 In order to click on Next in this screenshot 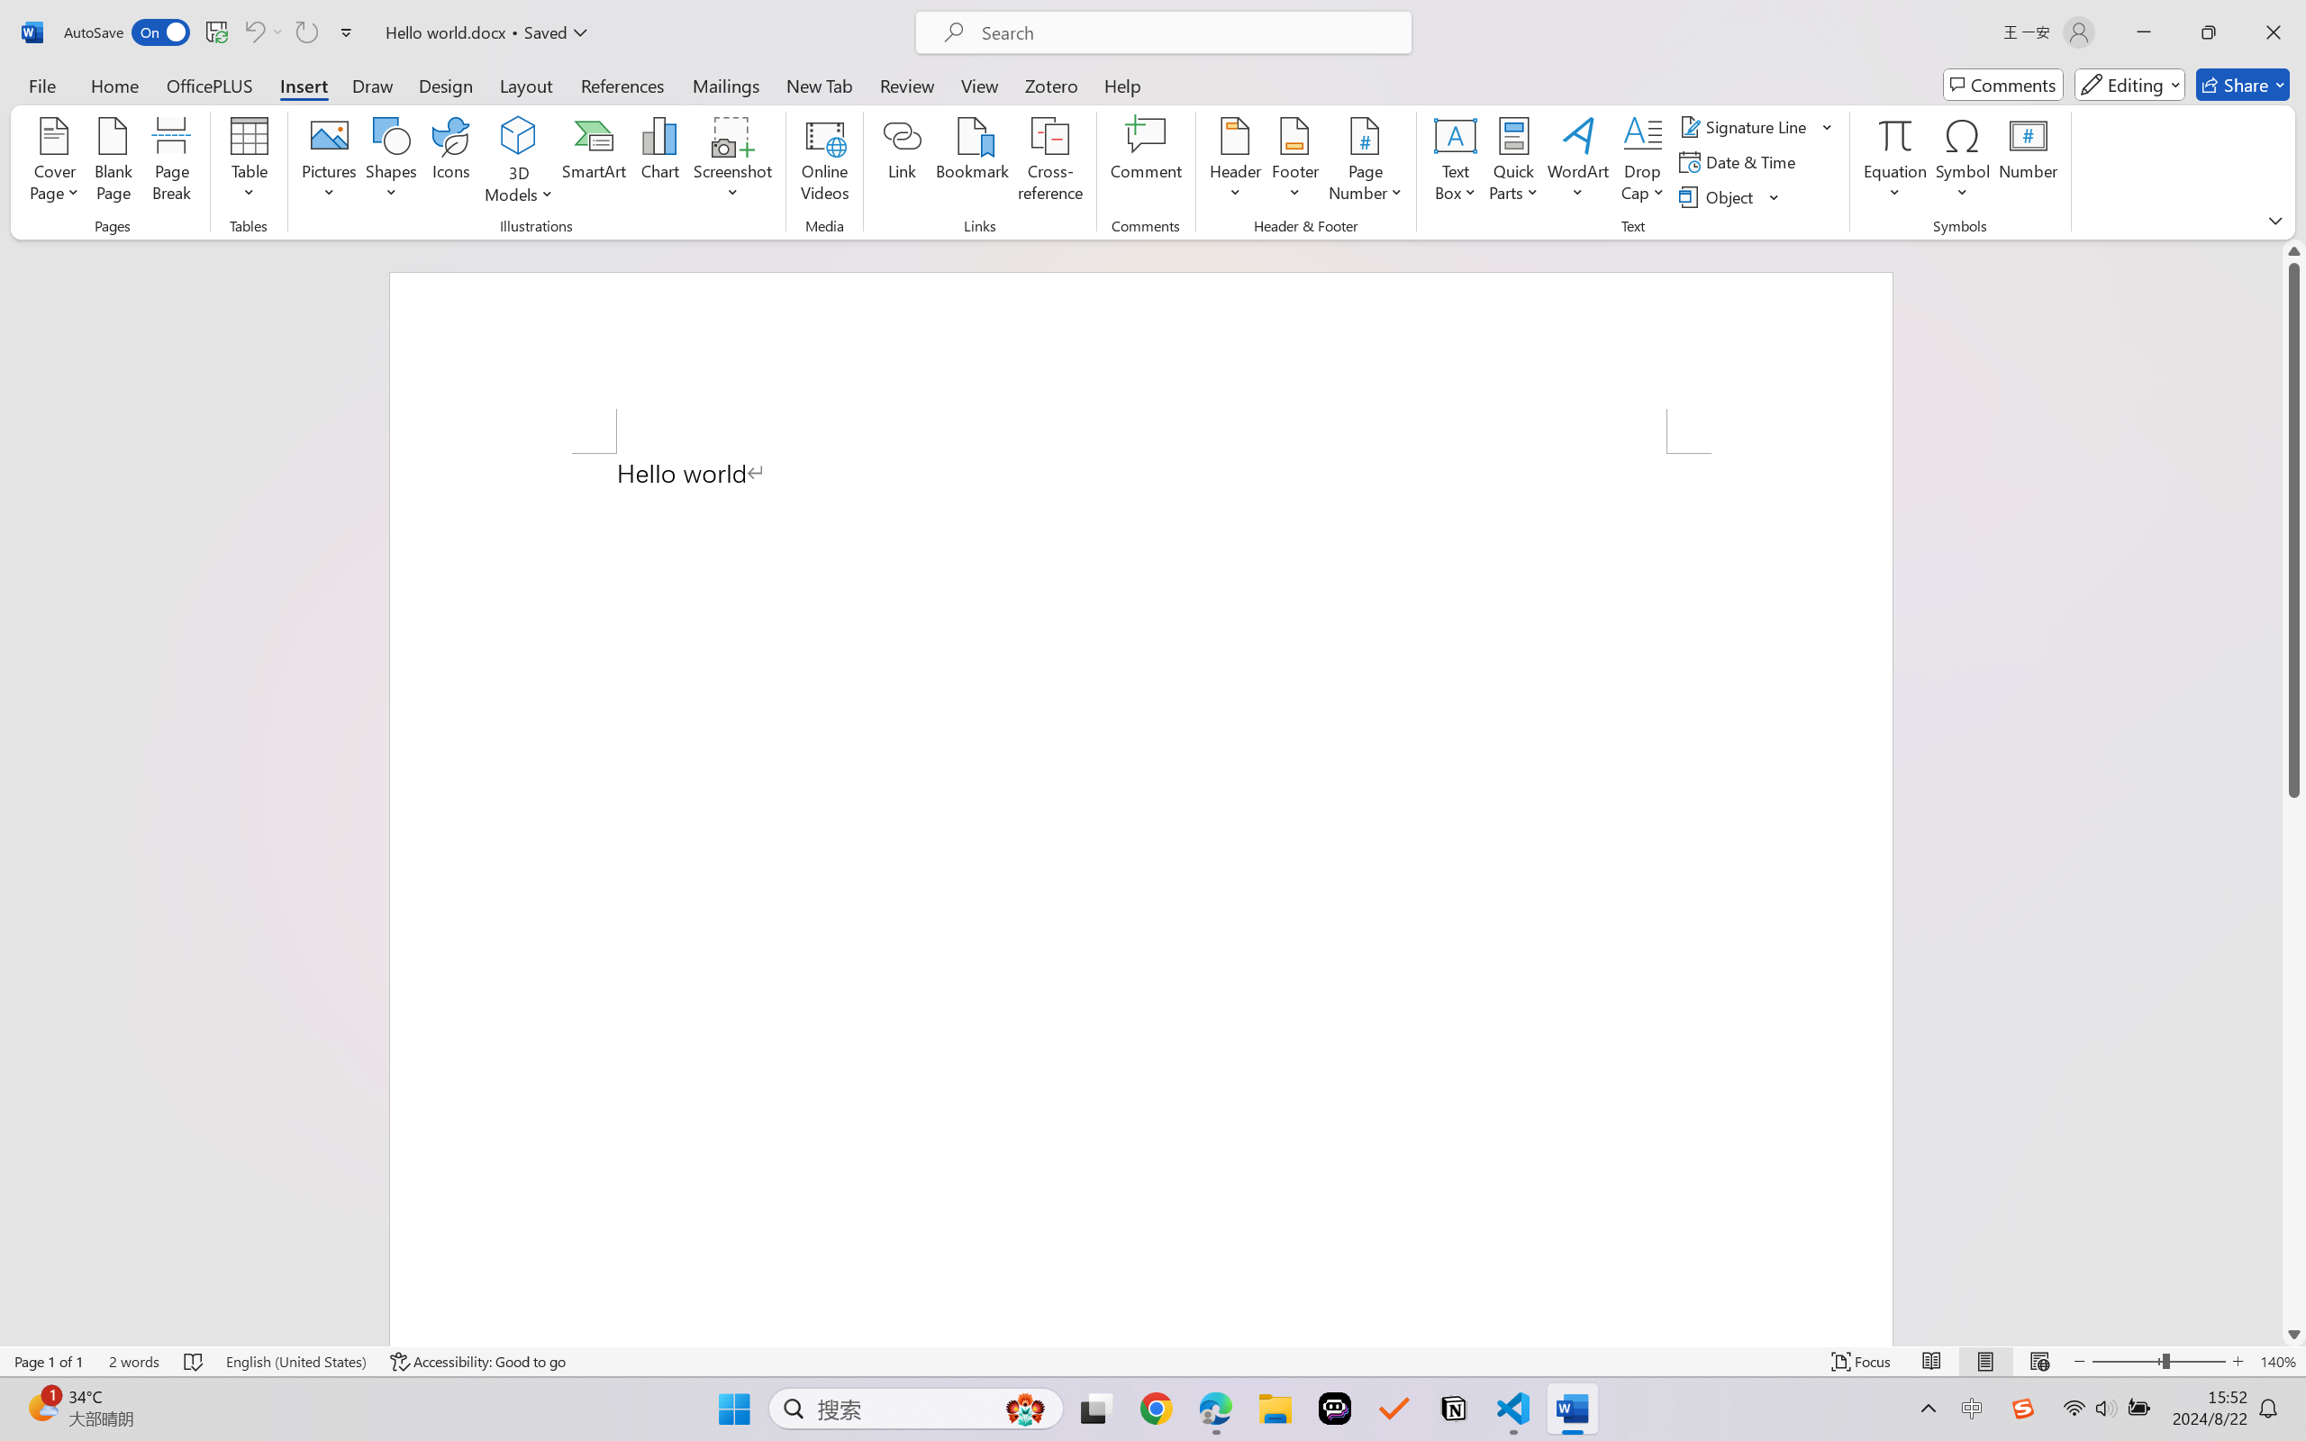, I will do `click(1029, 104)`.